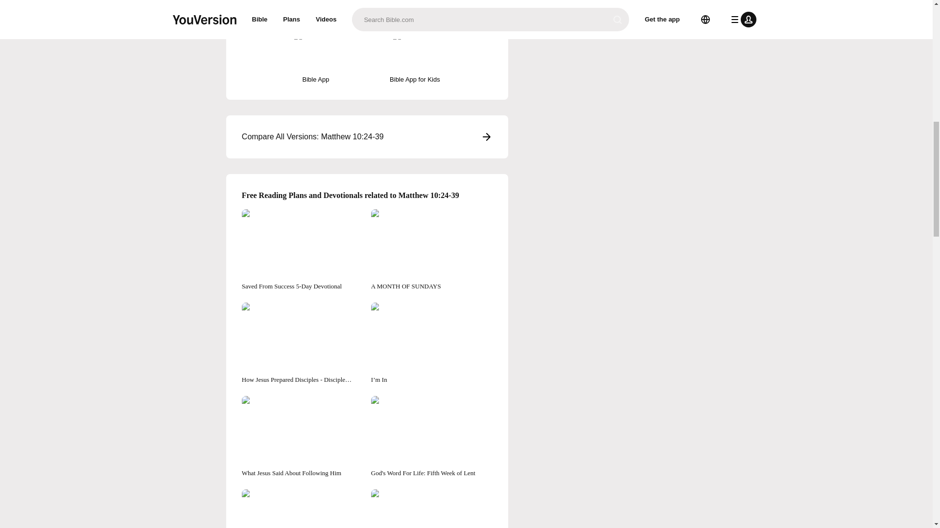 The height and width of the screenshot is (528, 940). What do you see at coordinates (432, 250) in the screenshot?
I see `A MONTH OF SUNDAYS` at bounding box center [432, 250].